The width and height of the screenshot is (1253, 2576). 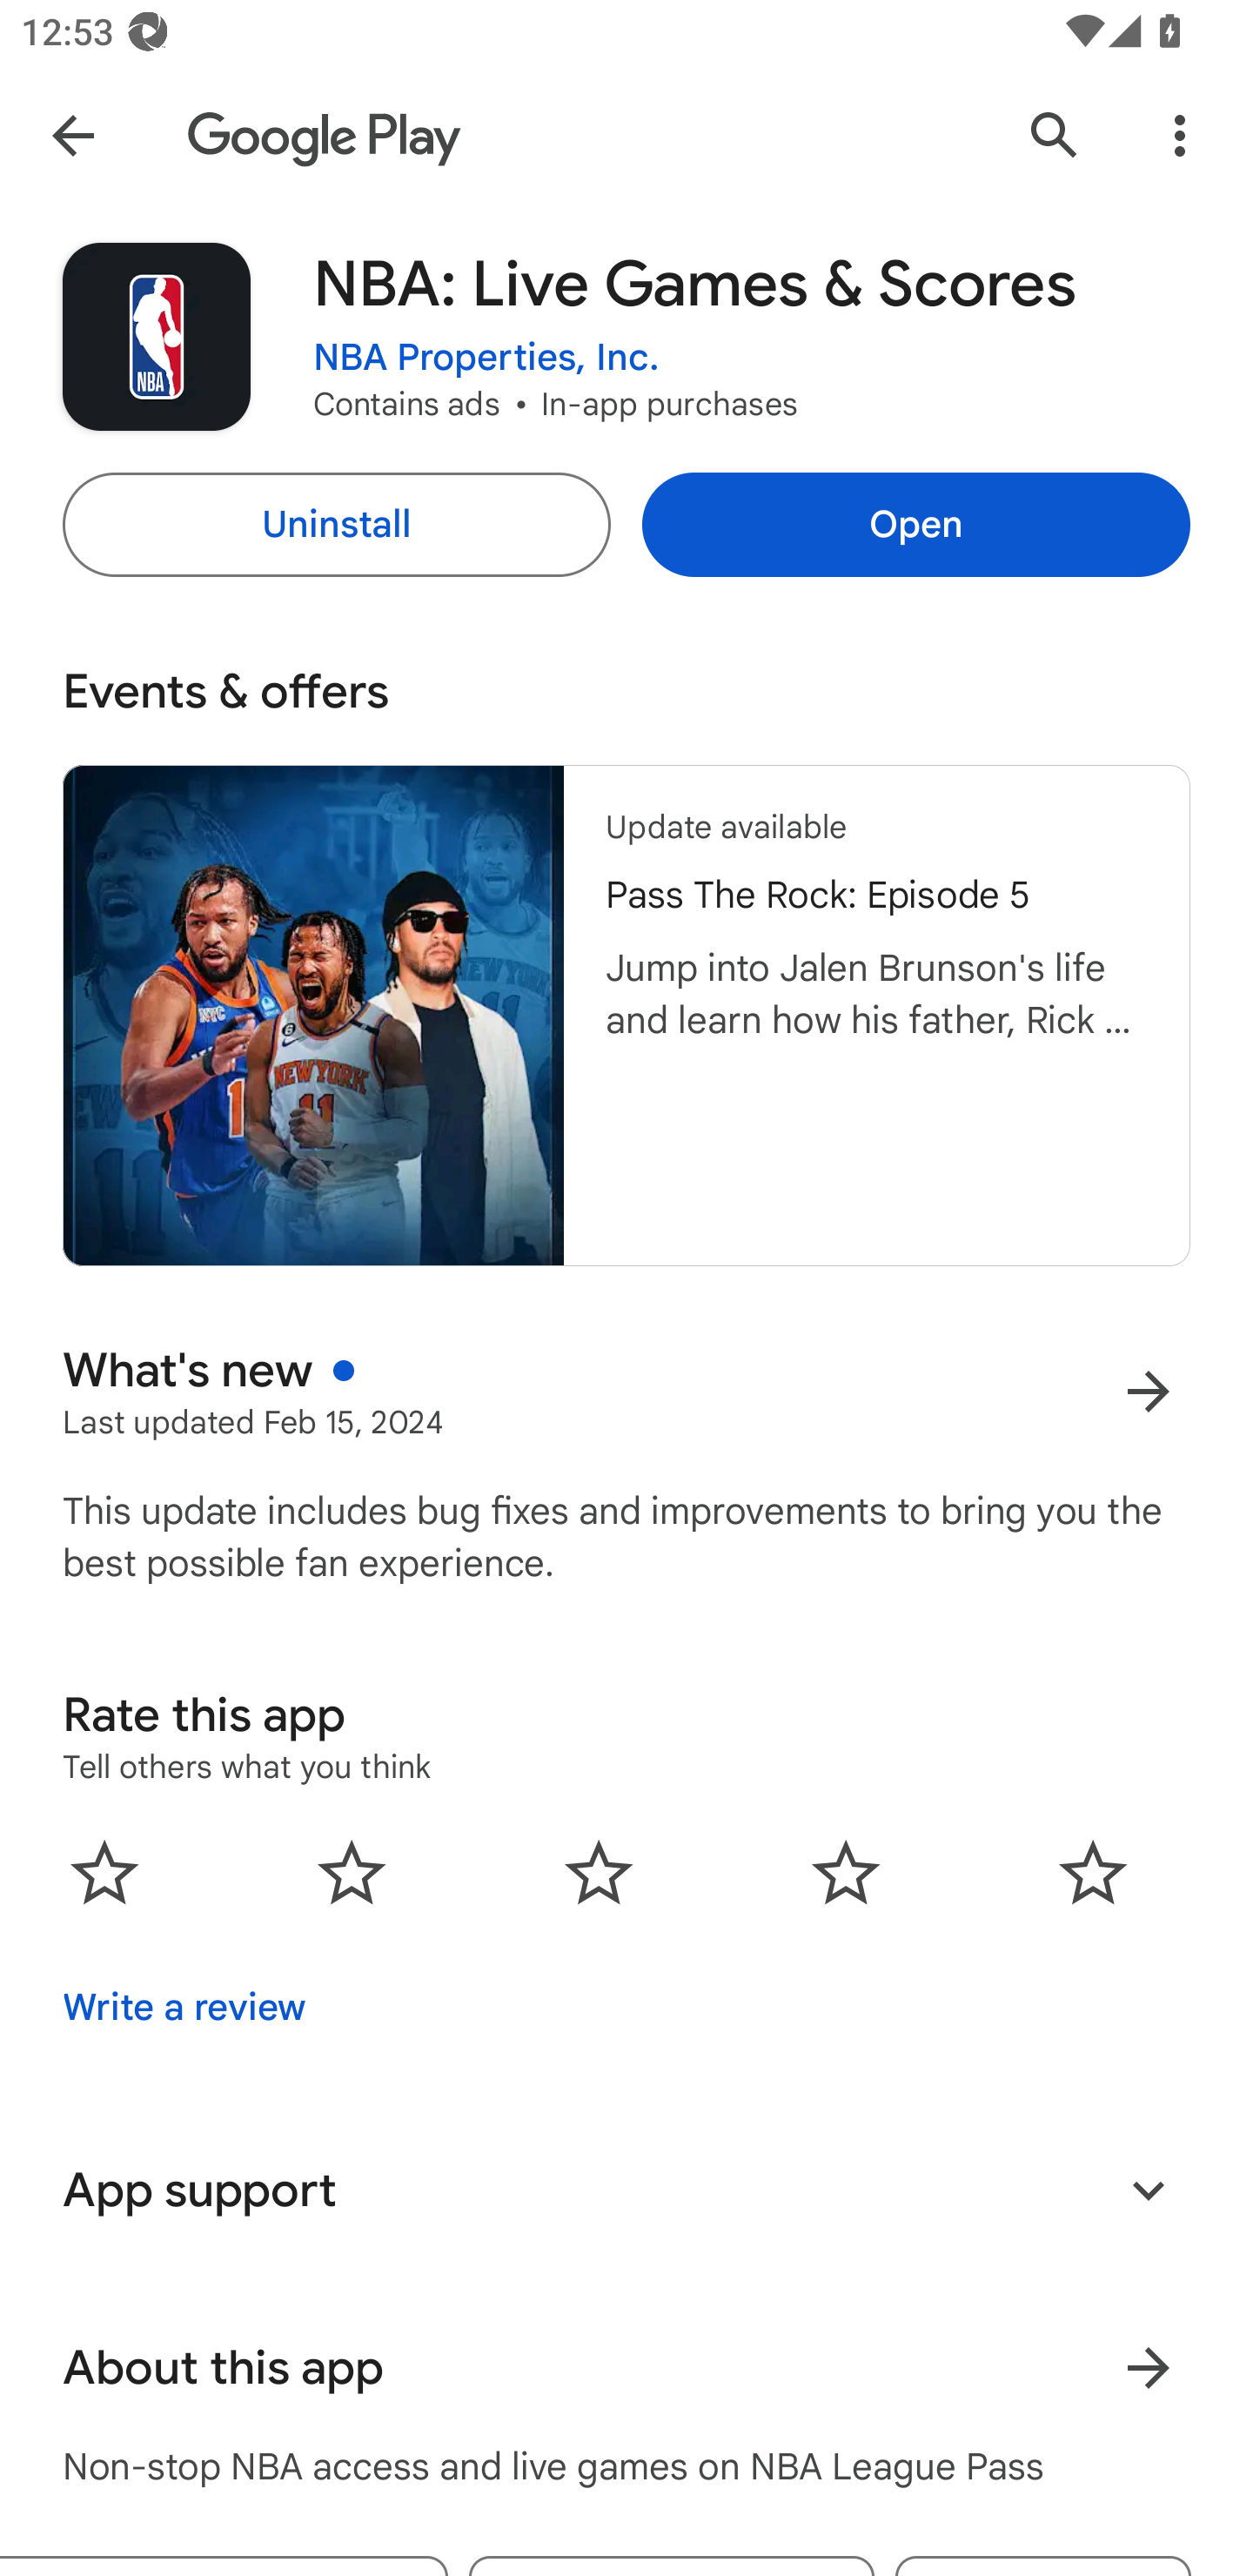 I want to click on About this app Learn more About this app, so click(x=626, y=2369).